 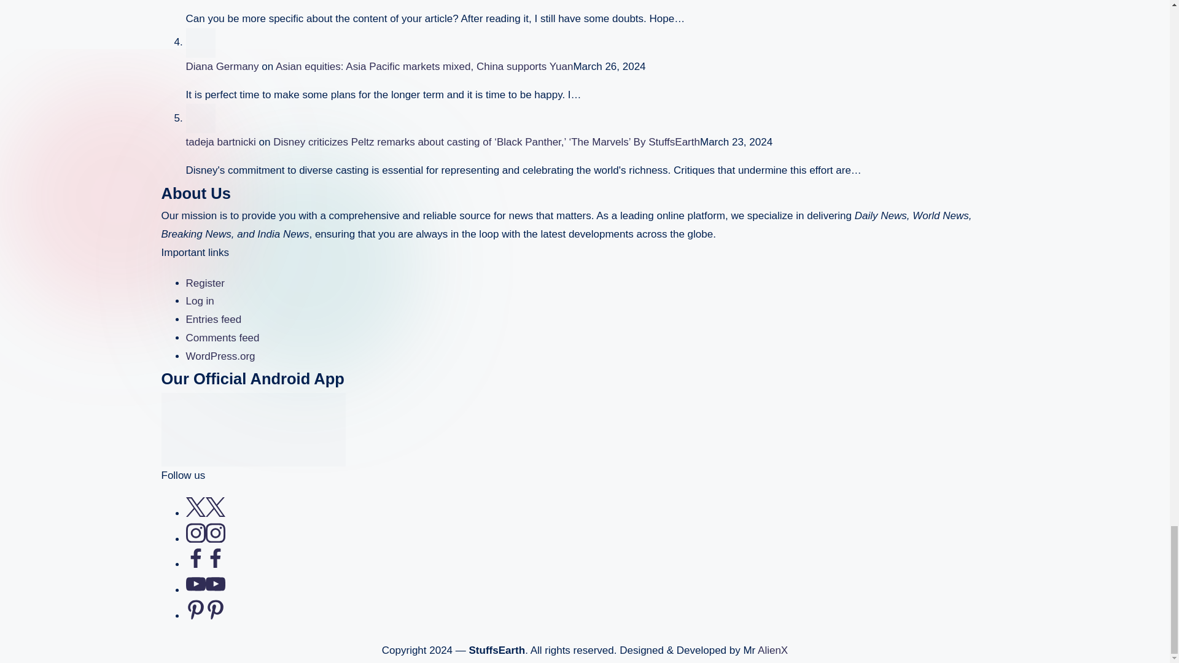 I want to click on Youtube, so click(x=205, y=589).